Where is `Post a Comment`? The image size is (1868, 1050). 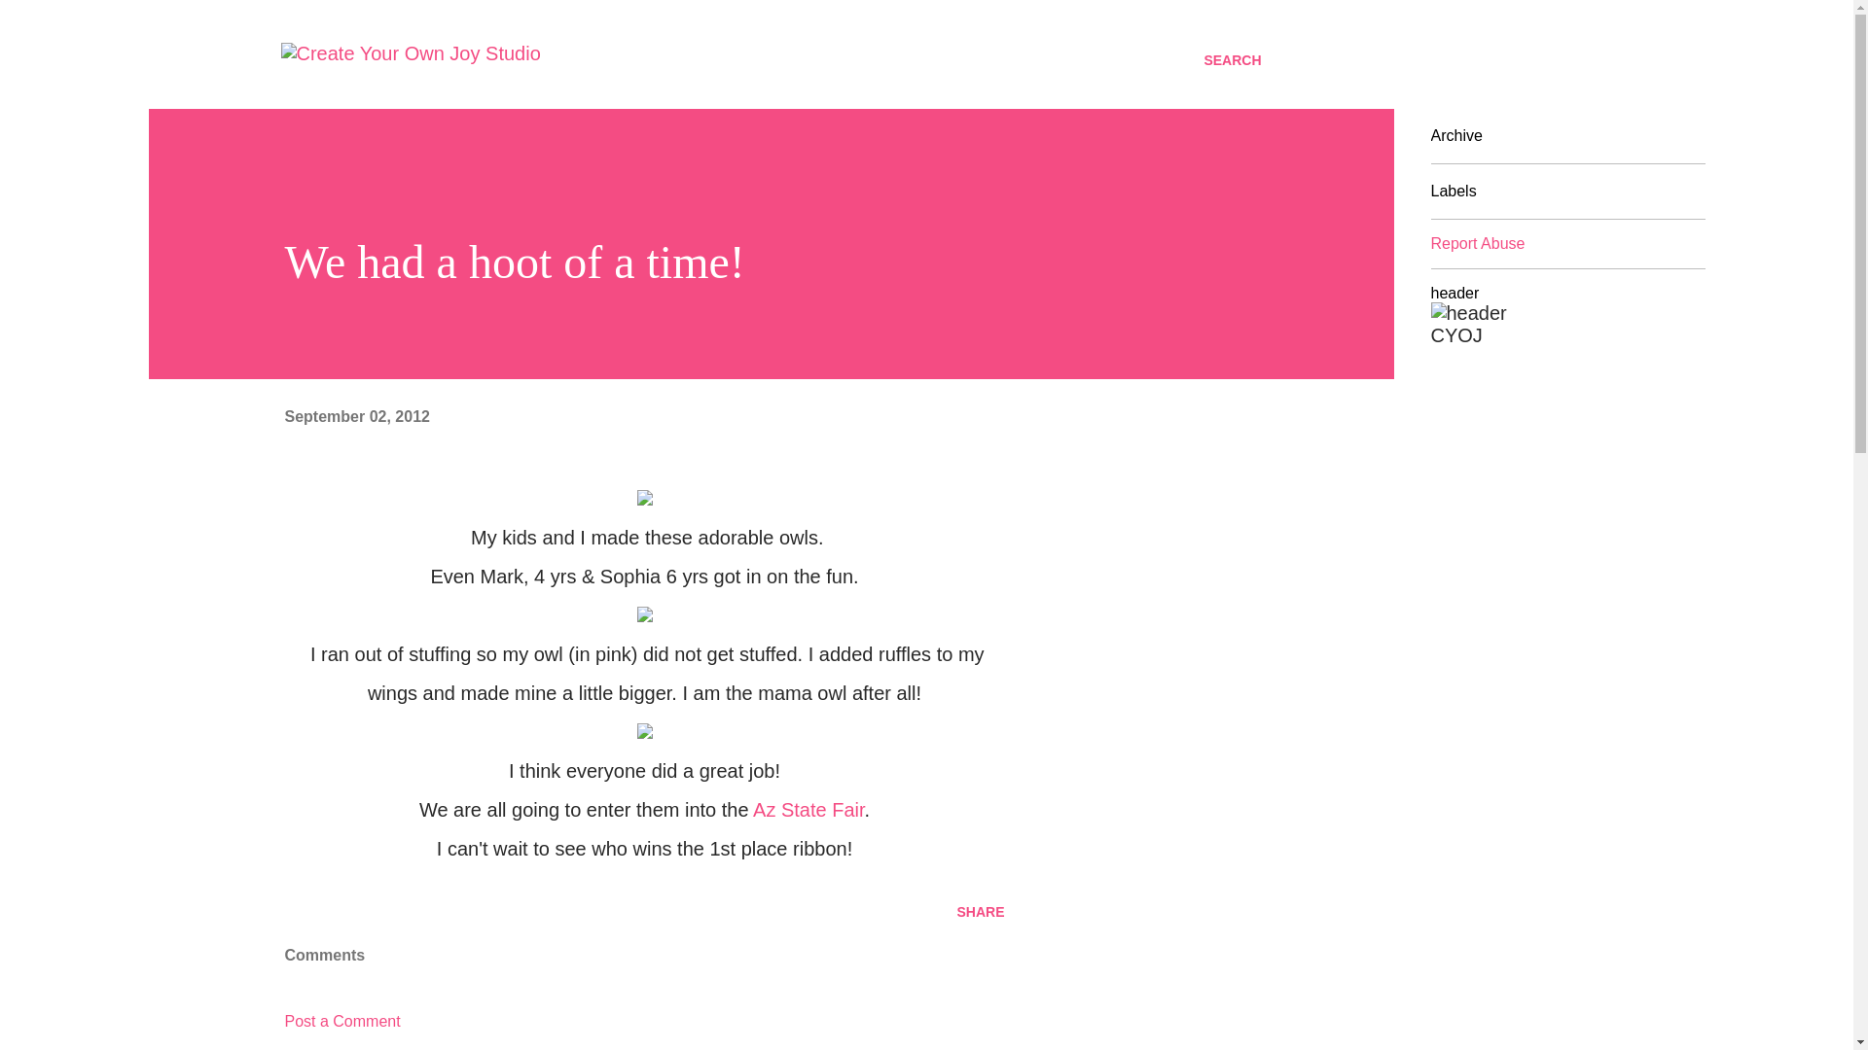
Post a Comment is located at coordinates (341, 1021).